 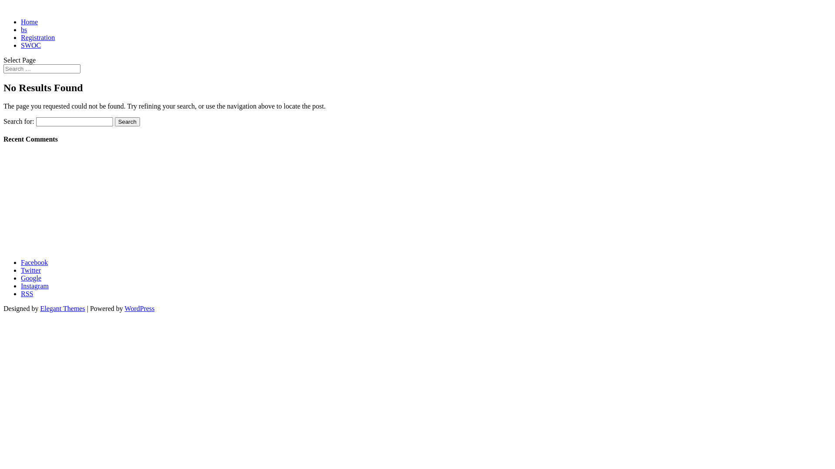 What do you see at coordinates (127, 122) in the screenshot?
I see `Search` at bounding box center [127, 122].